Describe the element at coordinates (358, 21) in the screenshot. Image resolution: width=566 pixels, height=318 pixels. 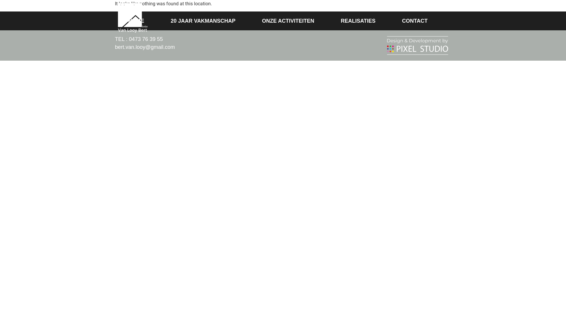
I see `REALISATIES` at that location.